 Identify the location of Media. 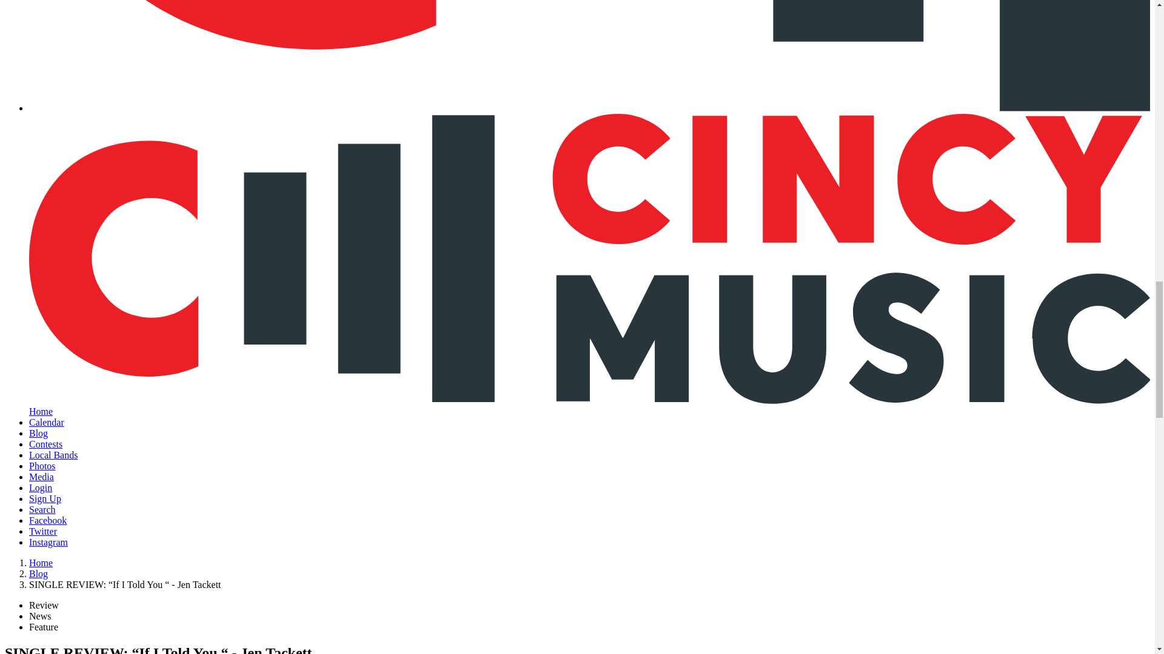
(41, 476).